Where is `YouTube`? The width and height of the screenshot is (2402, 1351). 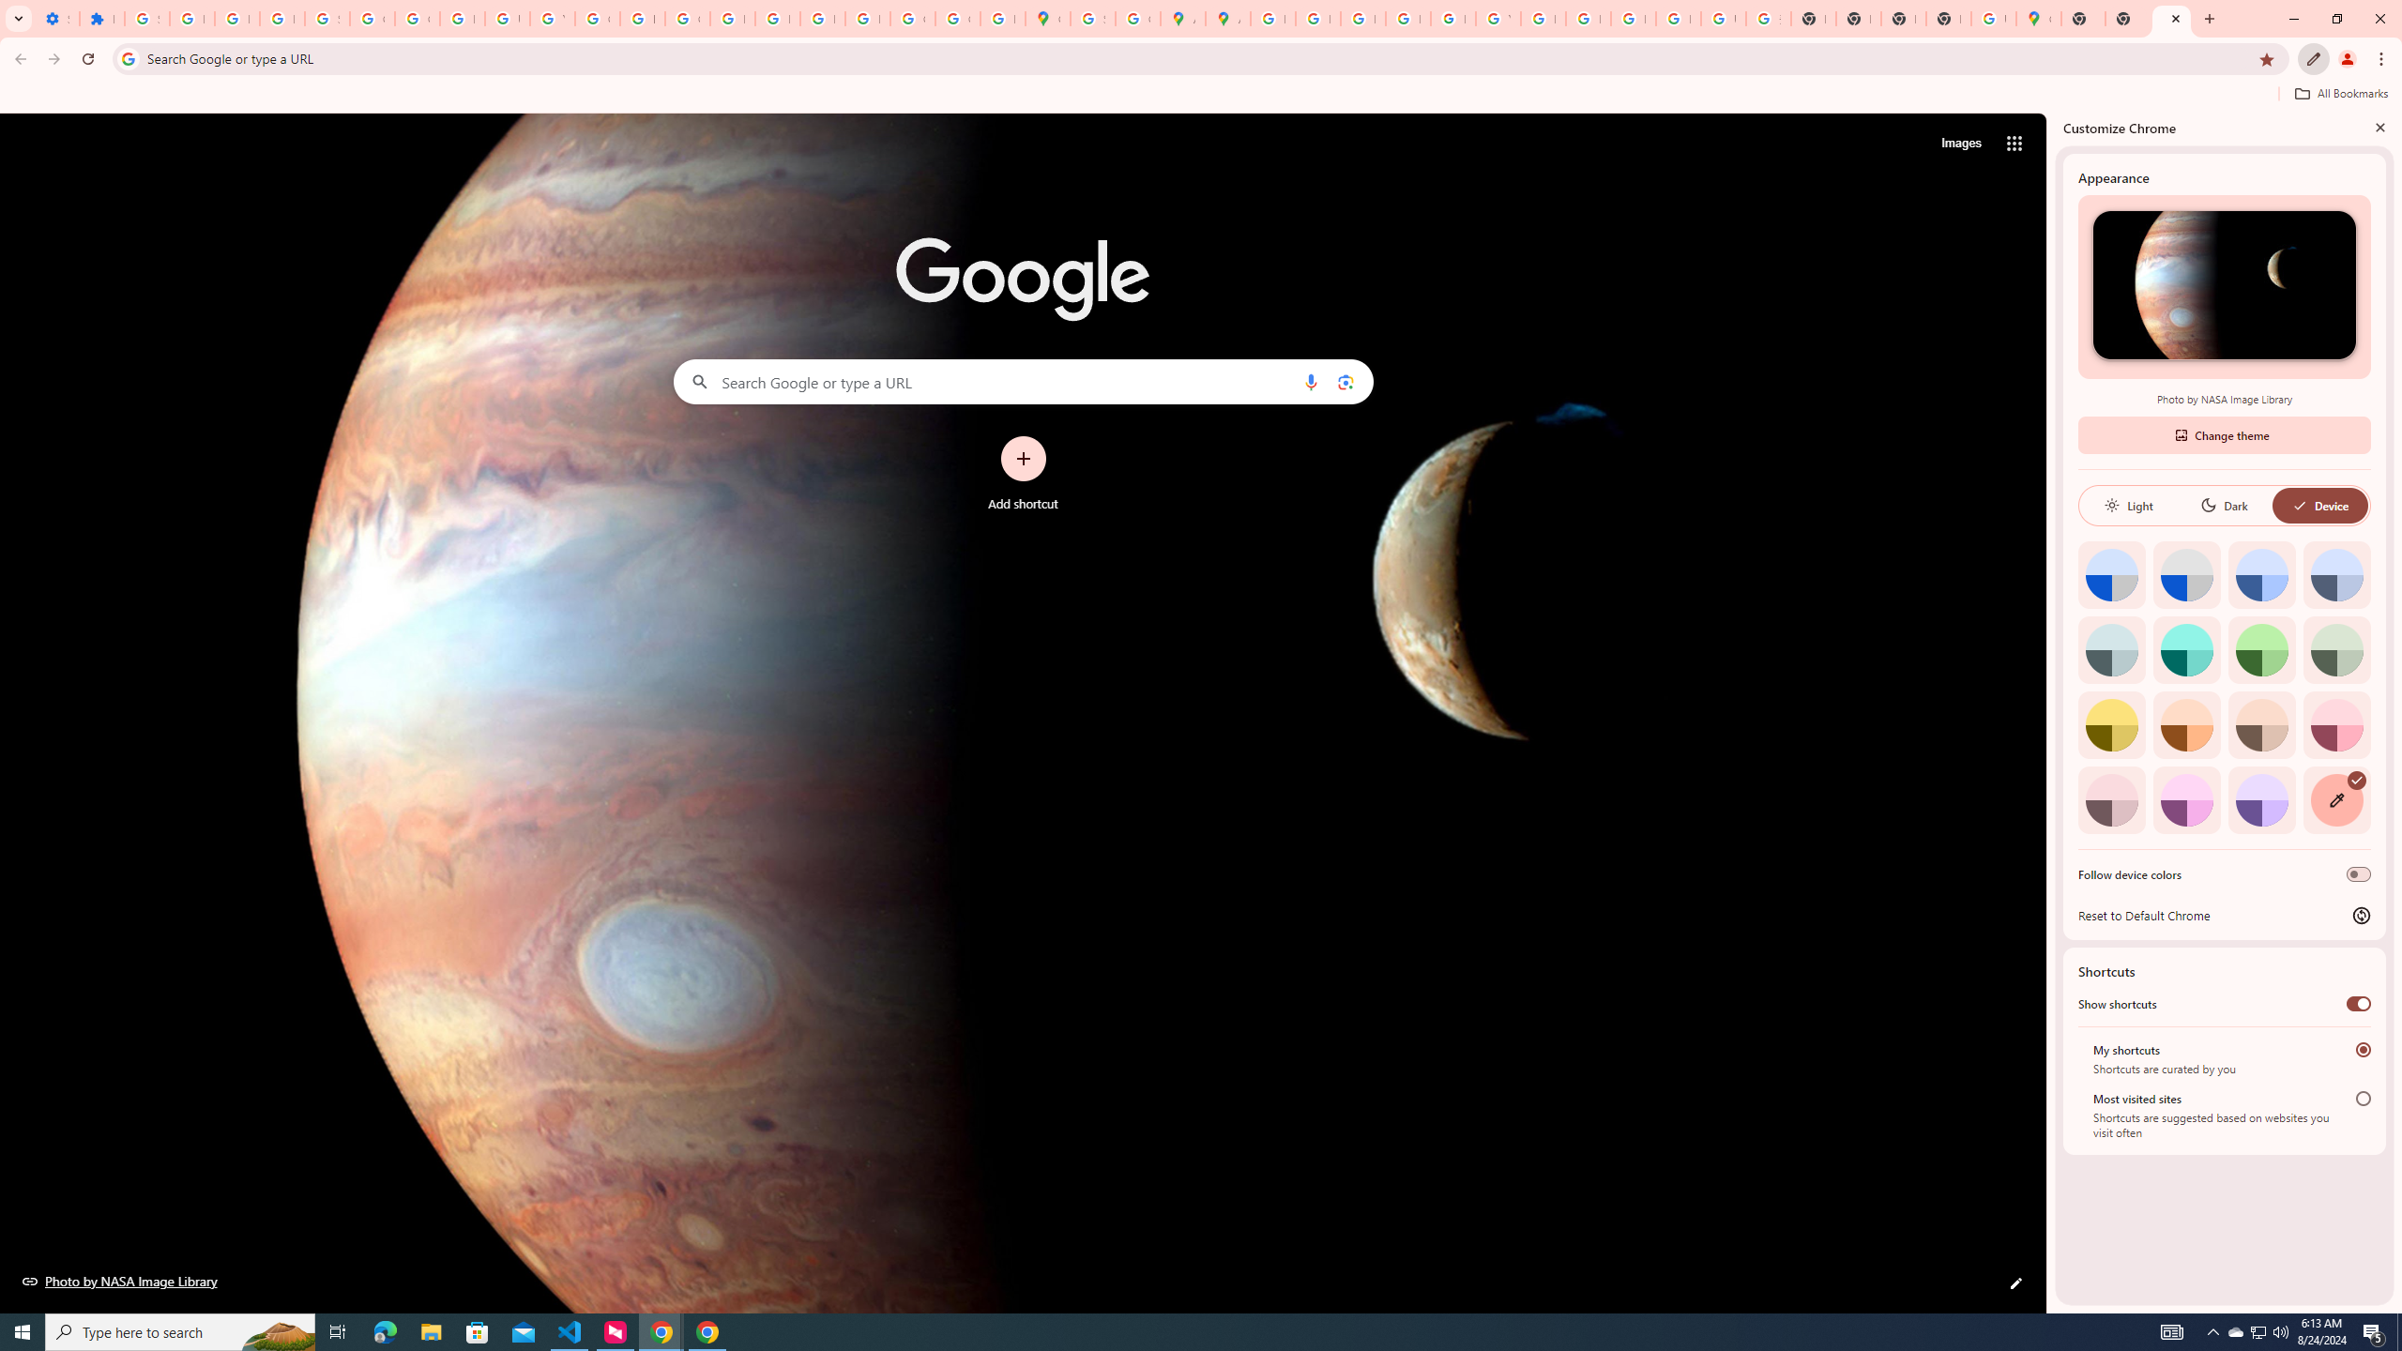 YouTube is located at coordinates (552, 19).